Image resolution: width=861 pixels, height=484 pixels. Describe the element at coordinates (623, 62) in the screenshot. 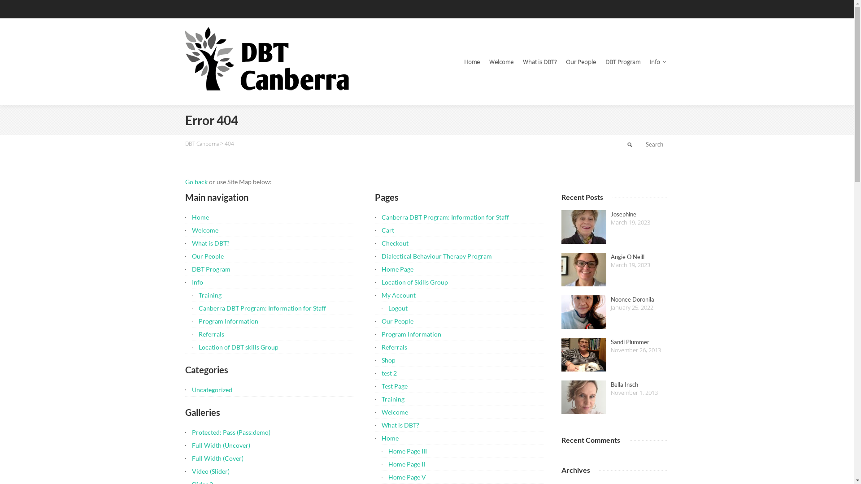

I see `DBT Program` at that location.